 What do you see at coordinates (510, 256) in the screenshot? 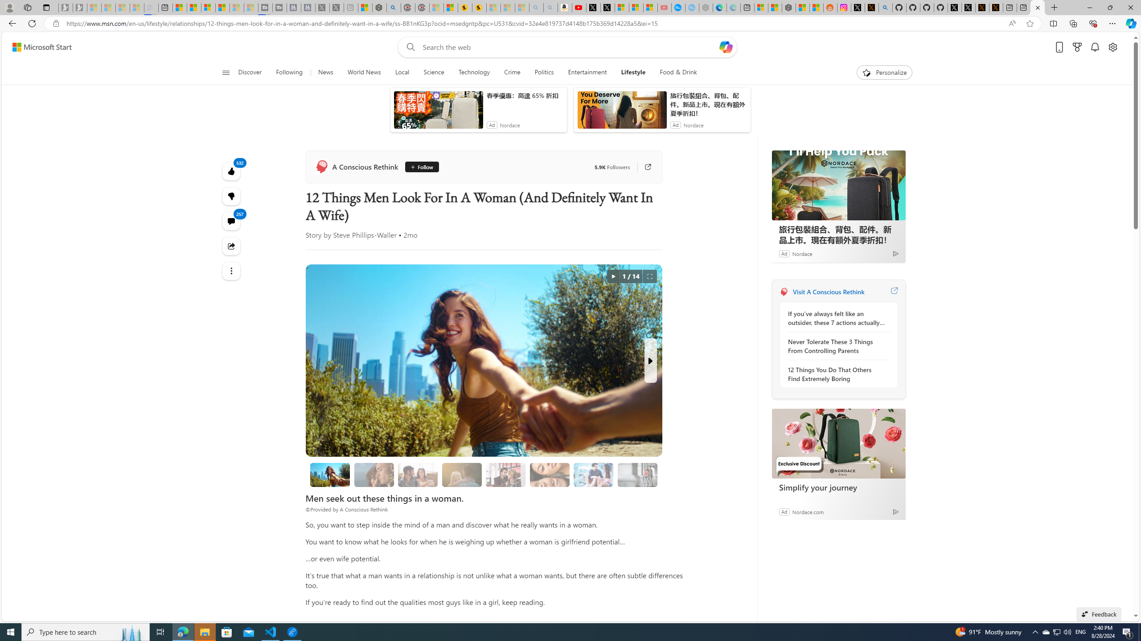
I see `4 Like` at bounding box center [510, 256].